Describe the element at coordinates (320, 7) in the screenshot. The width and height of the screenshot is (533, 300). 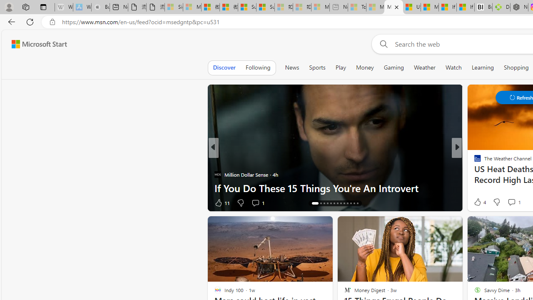
I see `Microsoft account | Account Checkup - Sleeping` at that location.